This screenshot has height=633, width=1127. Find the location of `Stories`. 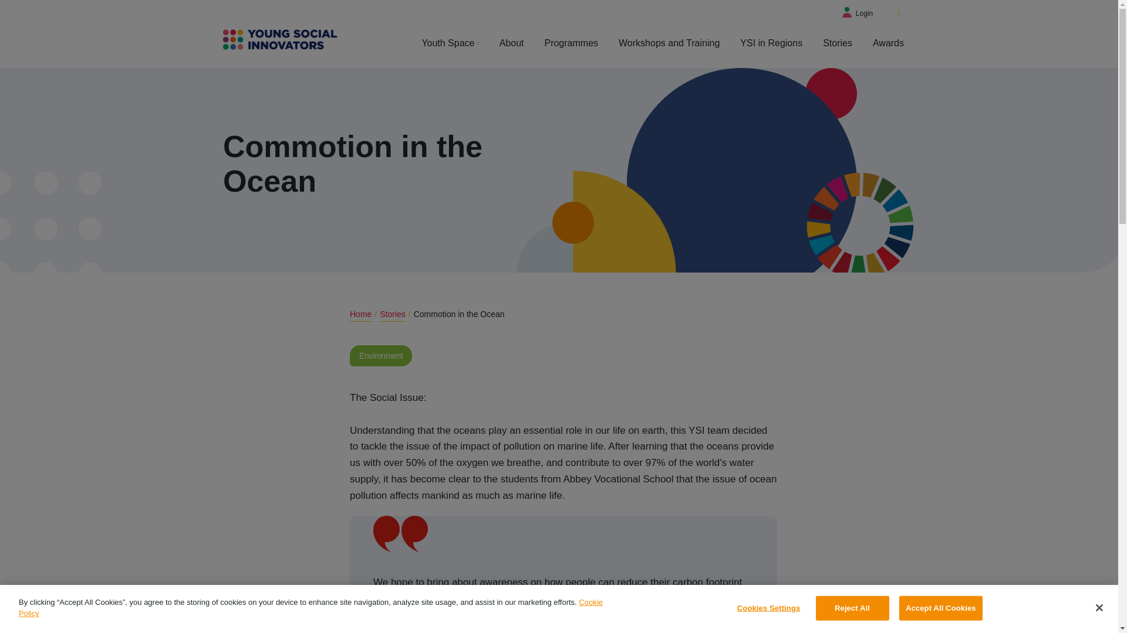

Stories is located at coordinates (837, 43).